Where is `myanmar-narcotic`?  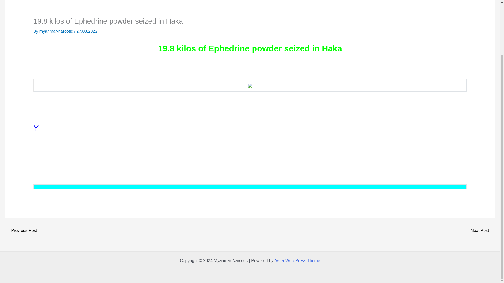
myanmar-narcotic is located at coordinates (57, 31).